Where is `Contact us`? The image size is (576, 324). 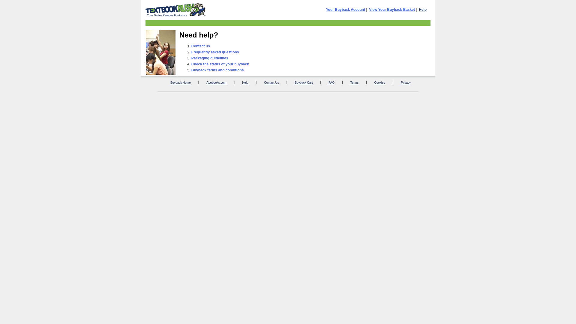
Contact us is located at coordinates (201, 46).